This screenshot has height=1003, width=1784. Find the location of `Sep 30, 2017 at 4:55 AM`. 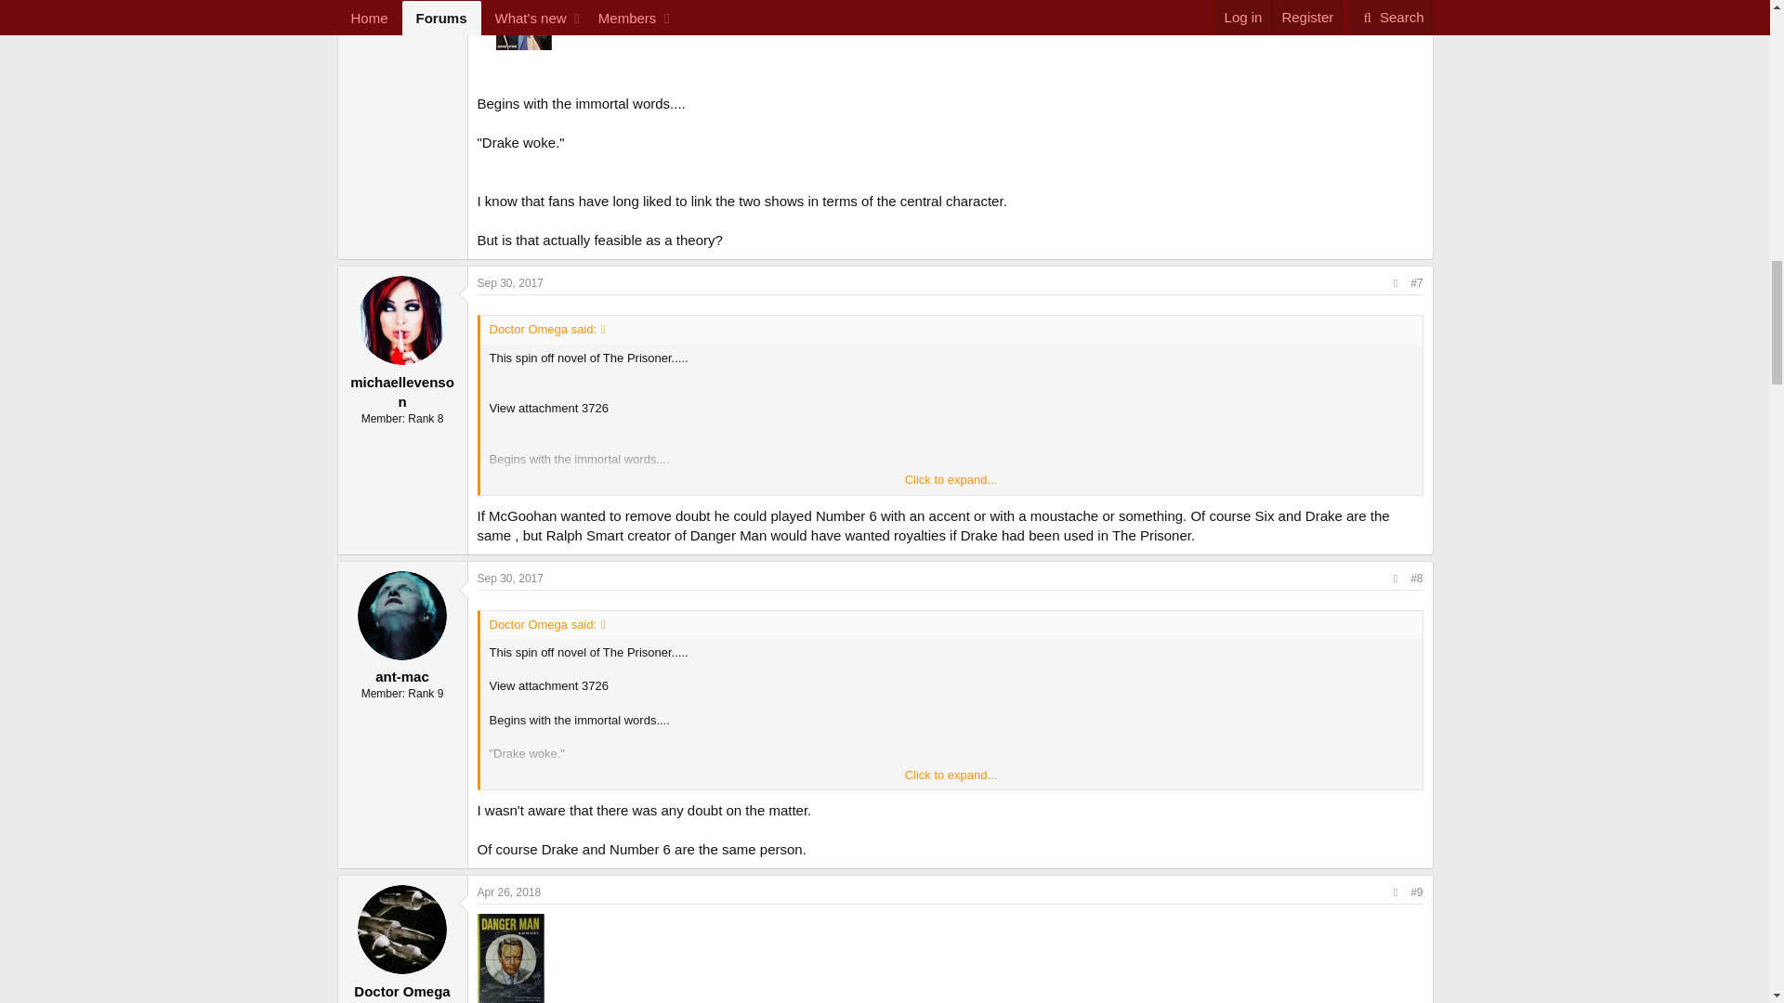

Sep 30, 2017 at 4:55 AM is located at coordinates (511, 283).